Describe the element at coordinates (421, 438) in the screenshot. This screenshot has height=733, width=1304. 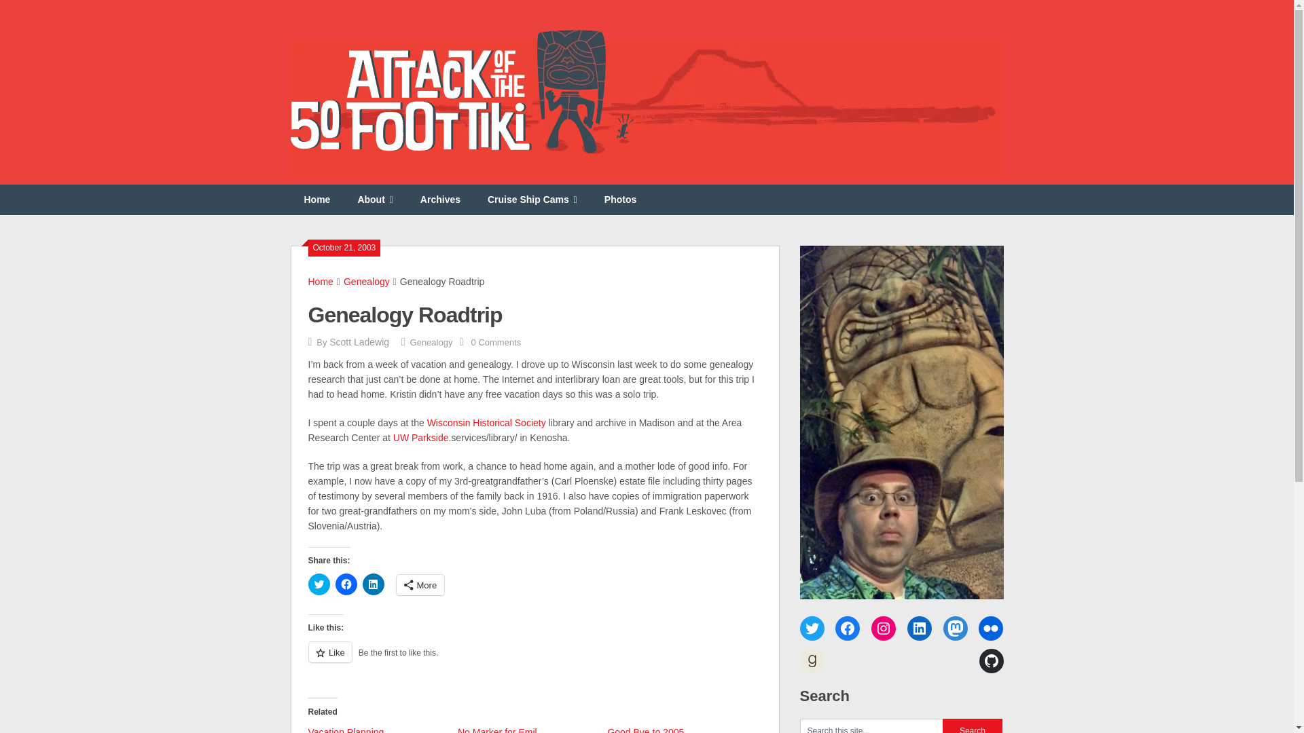
I see `UW Parkside` at that location.